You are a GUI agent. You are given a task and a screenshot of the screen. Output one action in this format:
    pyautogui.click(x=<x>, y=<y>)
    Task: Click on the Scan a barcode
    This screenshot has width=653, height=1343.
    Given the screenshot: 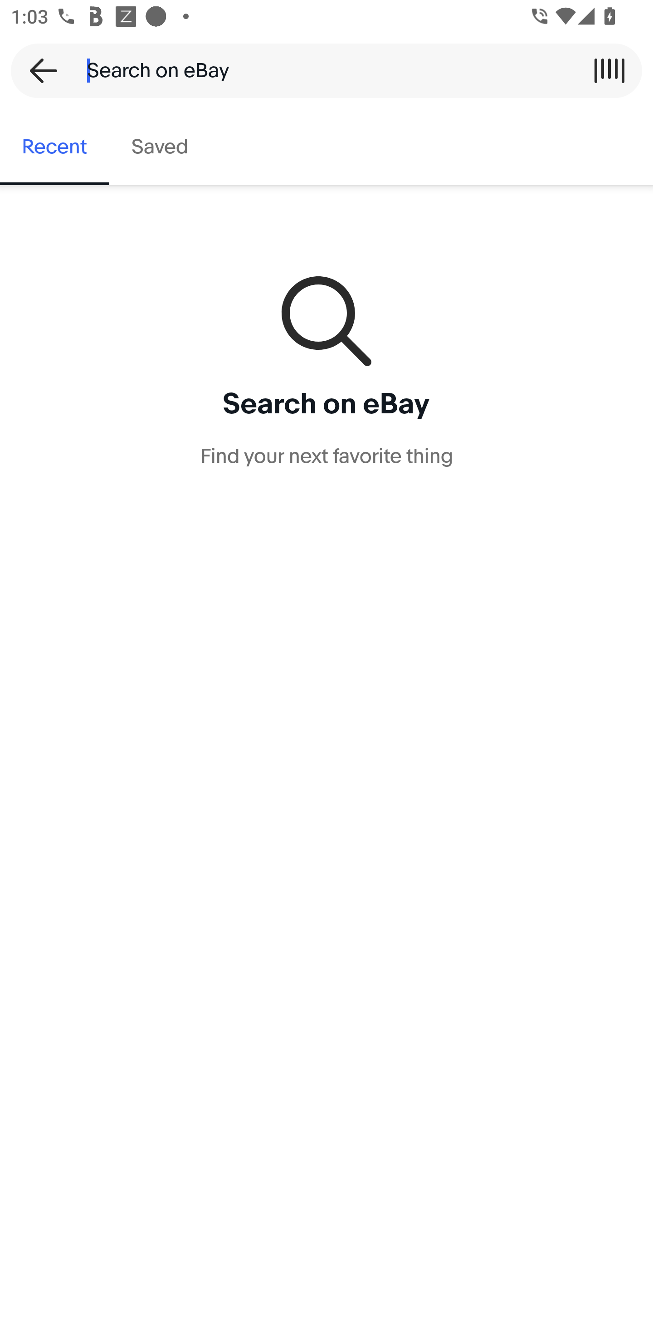 What is the action you would take?
    pyautogui.click(x=609, y=70)
    